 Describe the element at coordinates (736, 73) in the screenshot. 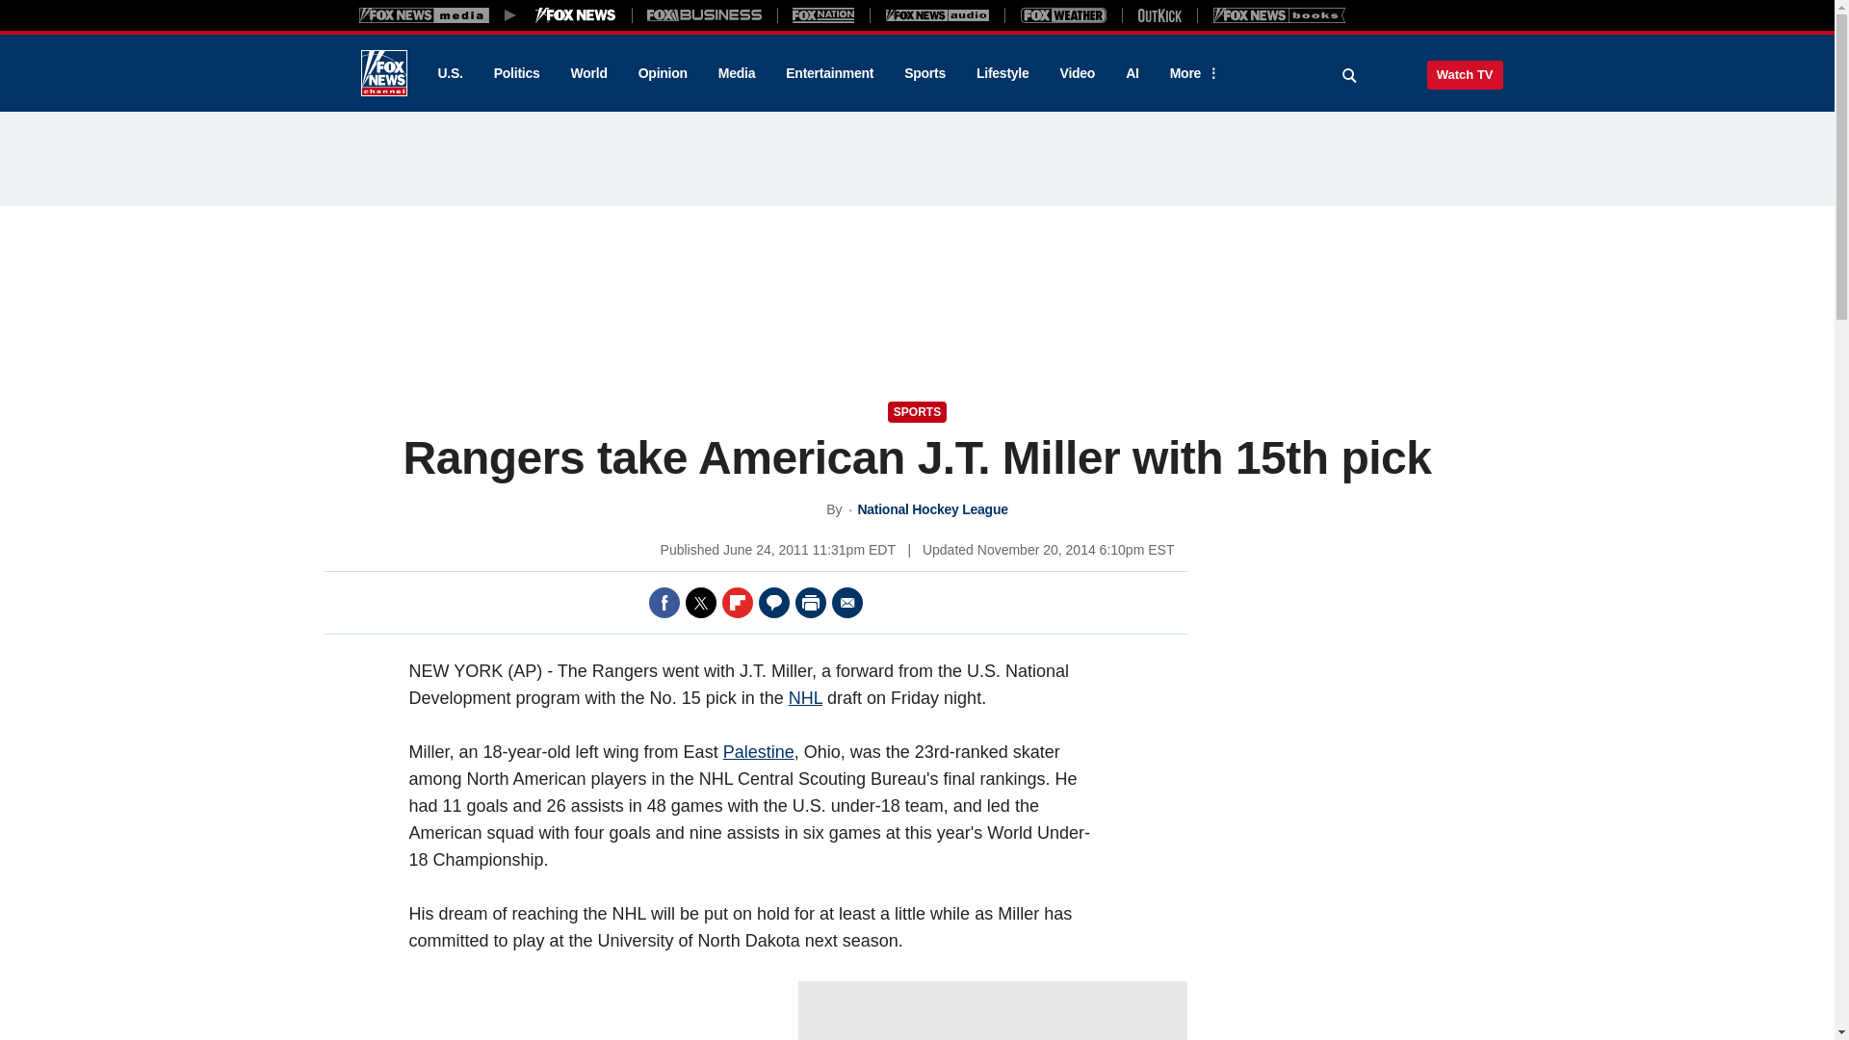

I see `Media` at that location.